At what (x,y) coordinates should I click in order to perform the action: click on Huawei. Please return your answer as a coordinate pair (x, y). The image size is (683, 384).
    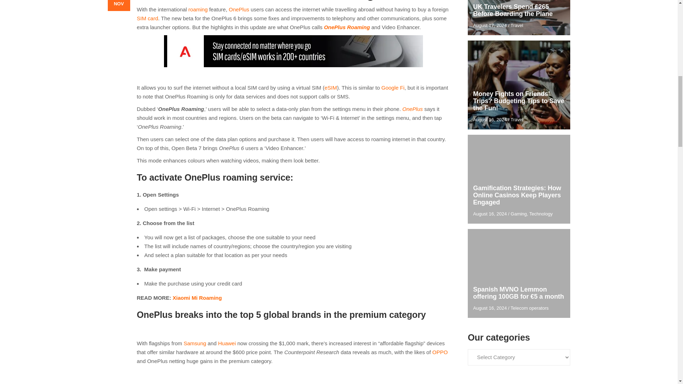
    Looking at the image, I should click on (227, 343).